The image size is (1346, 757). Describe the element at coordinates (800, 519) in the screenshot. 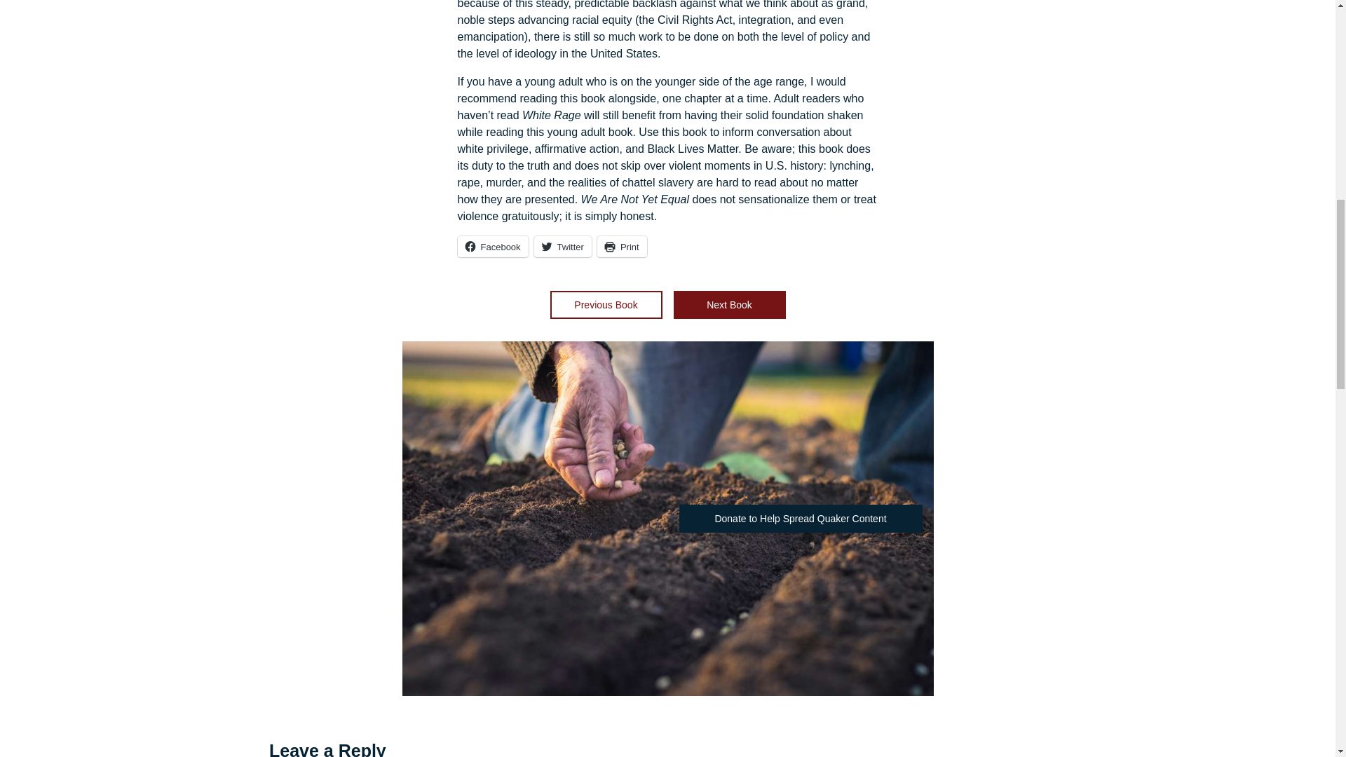

I see `Donate to Help Spread Quaker Content` at that location.